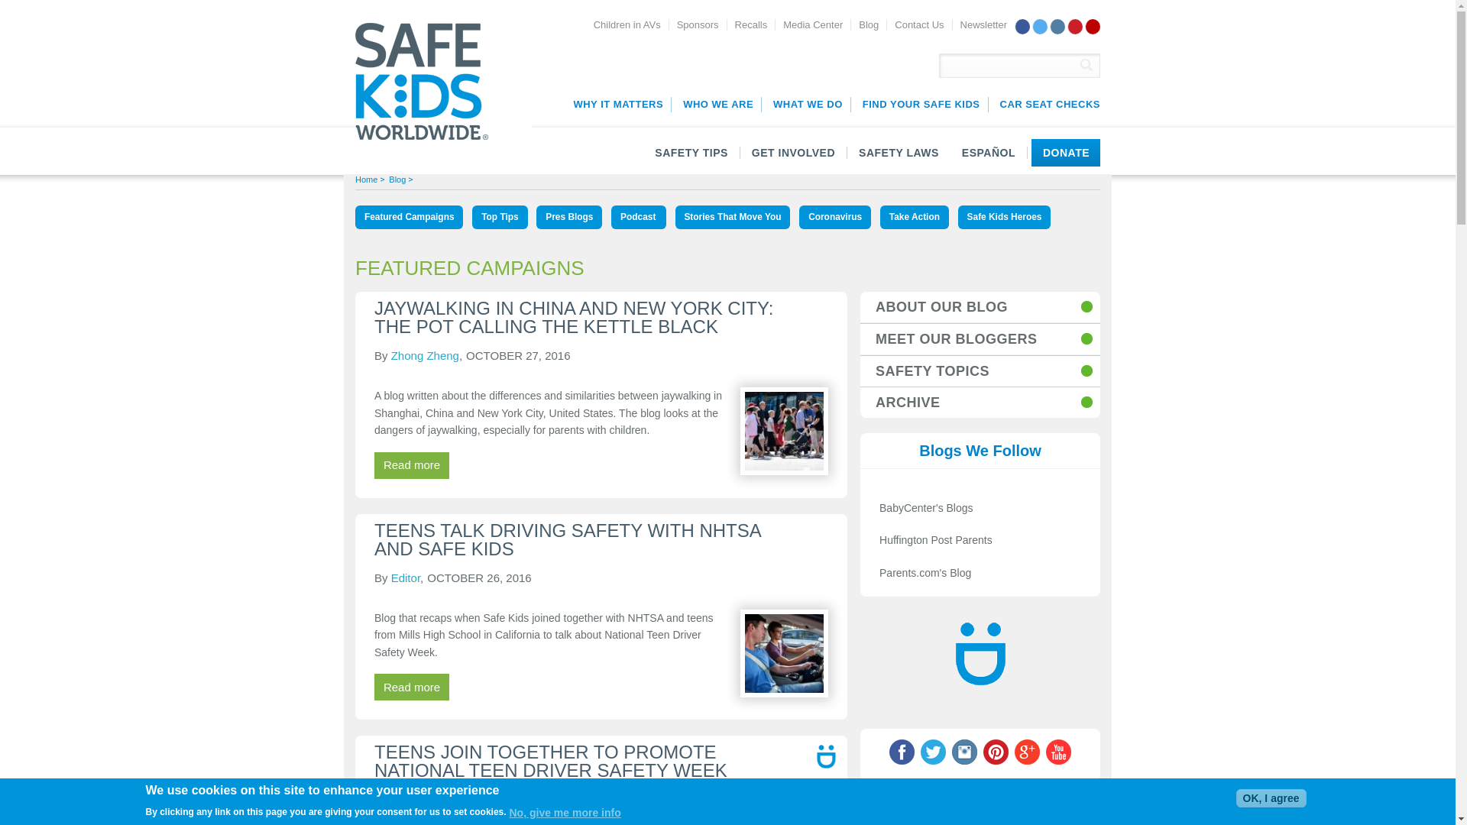 This screenshot has width=1467, height=825. Describe the element at coordinates (617, 104) in the screenshot. I see `WHY IT MATTERS` at that location.